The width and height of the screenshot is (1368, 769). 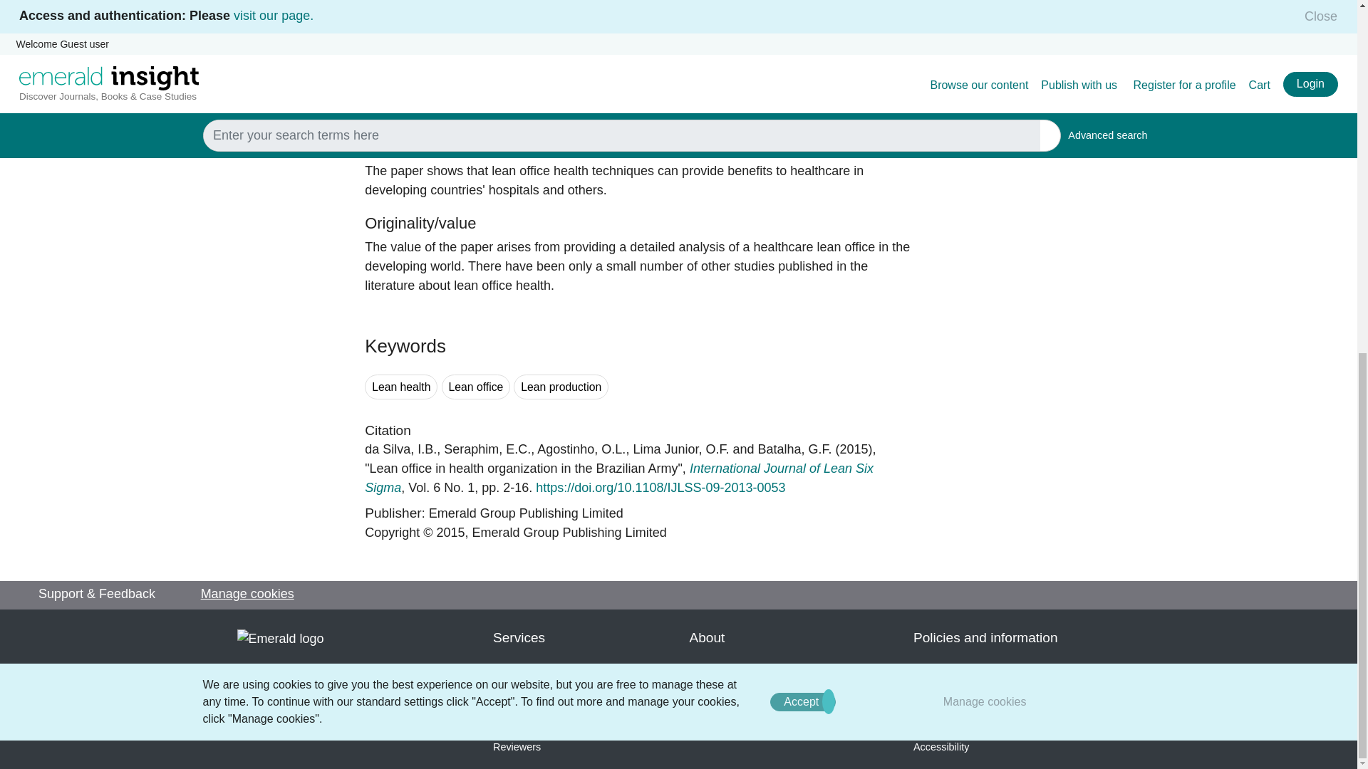 I want to click on Orlando Fontes Lima Junior, so click(x=680, y=449).